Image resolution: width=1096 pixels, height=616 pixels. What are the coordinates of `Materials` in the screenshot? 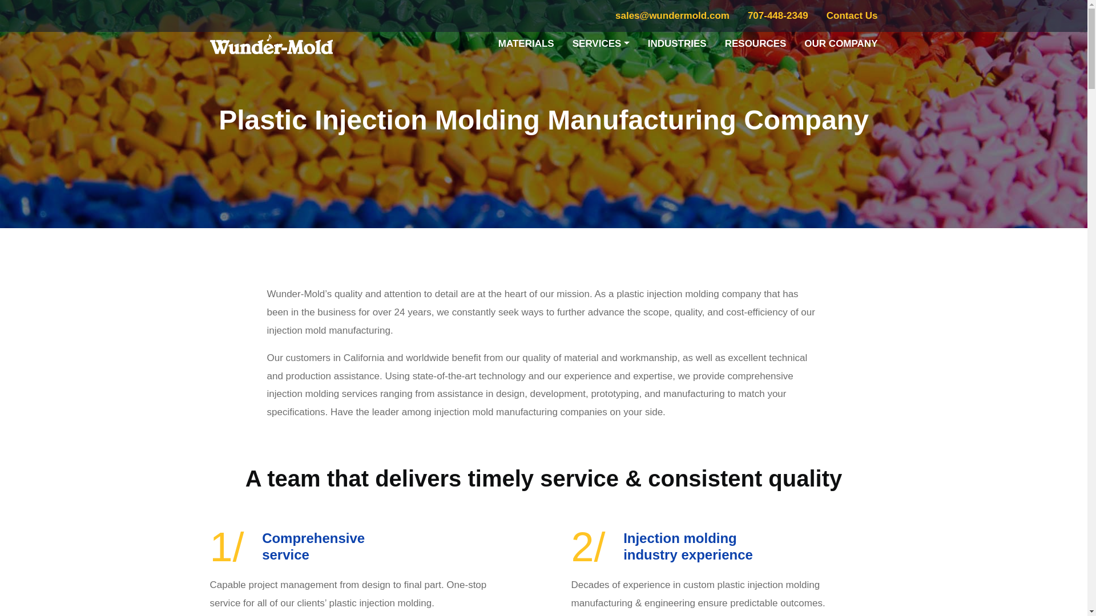 It's located at (526, 43).